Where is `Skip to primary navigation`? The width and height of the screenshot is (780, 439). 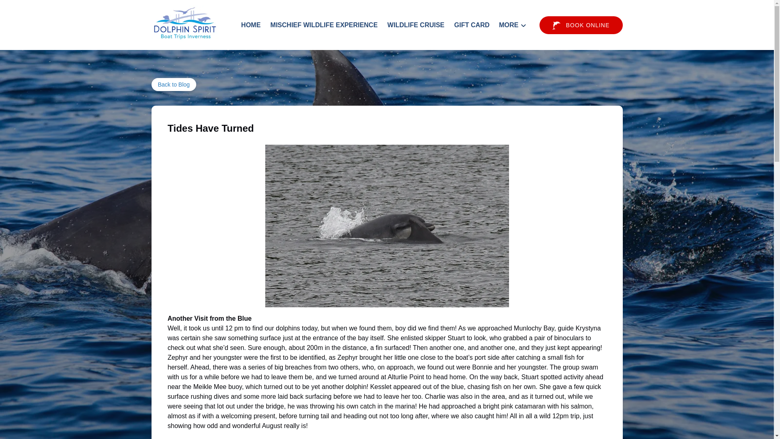
Skip to primary navigation is located at coordinates (41, 9).